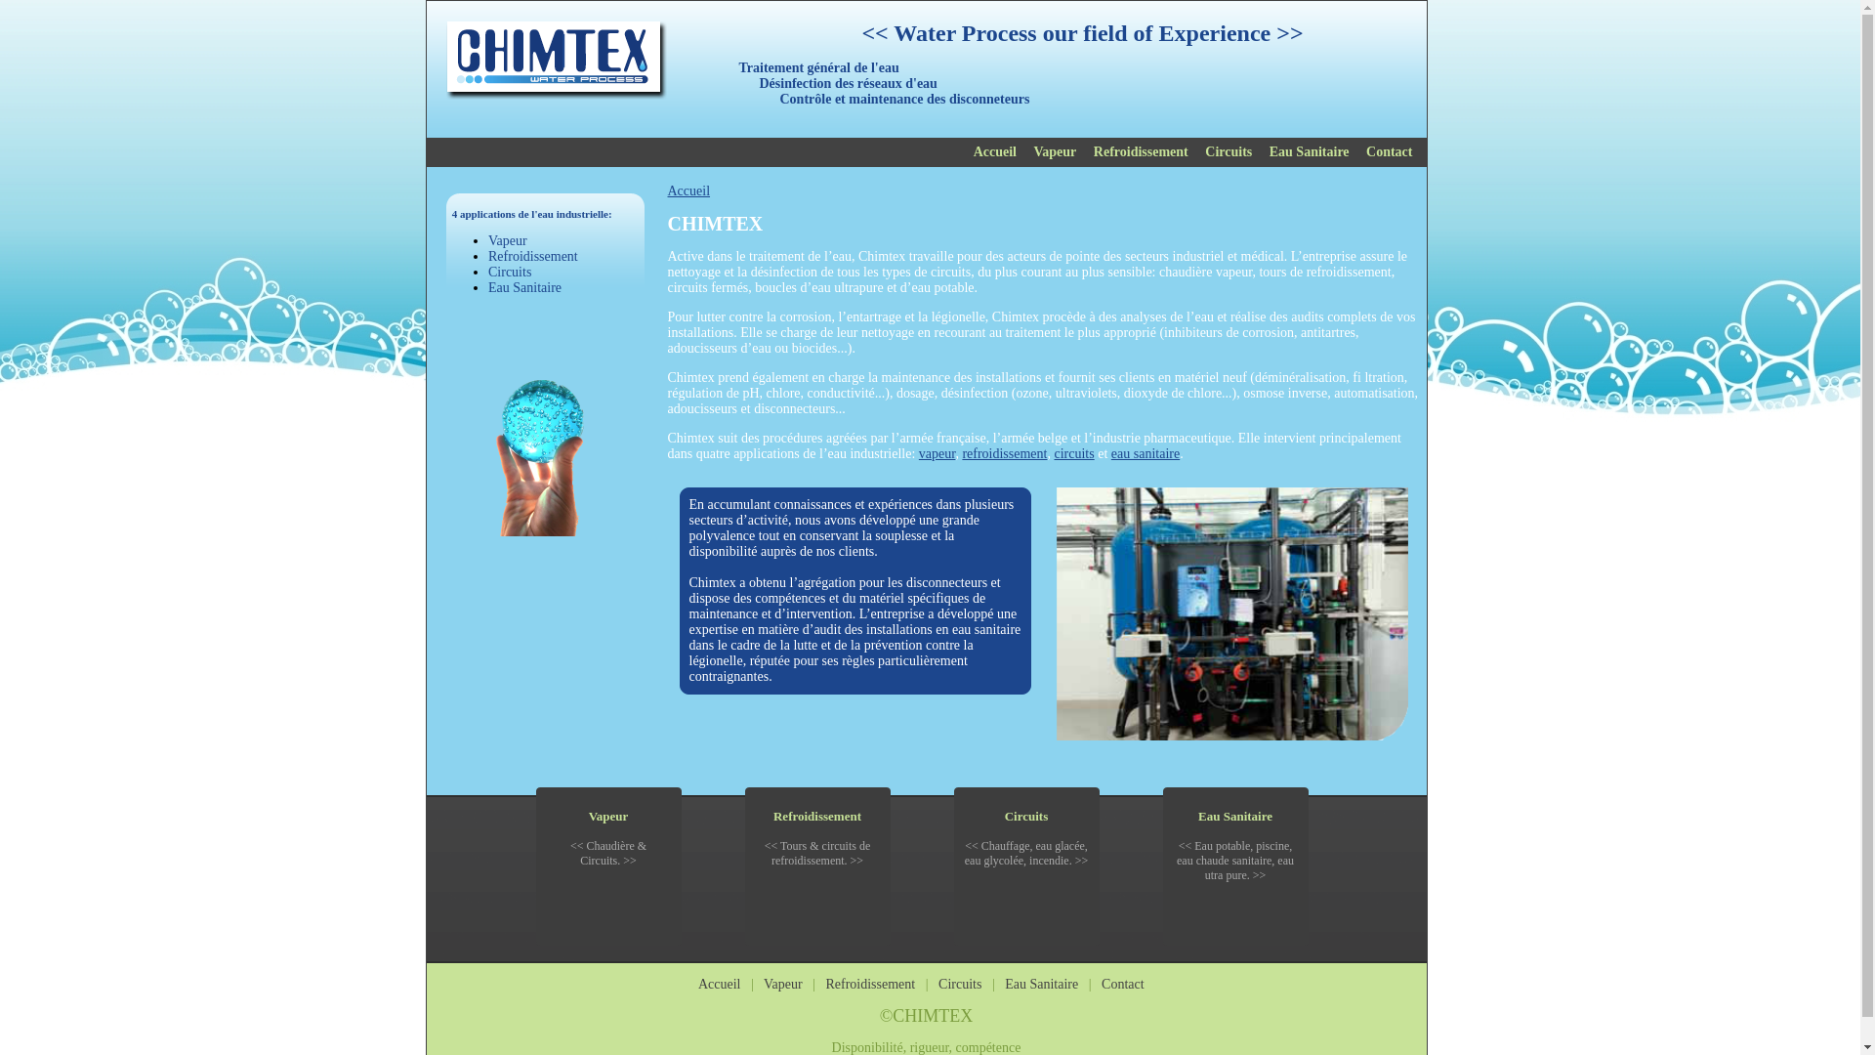 Image resolution: width=1875 pixels, height=1055 pixels. Describe the element at coordinates (1389, 152) in the screenshot. I see `Contact` at that location.